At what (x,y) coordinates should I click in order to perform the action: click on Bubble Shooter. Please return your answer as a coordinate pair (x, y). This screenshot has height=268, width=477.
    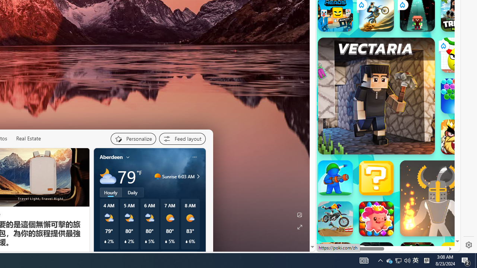
    Looking at the image, I should click on (458, 96).